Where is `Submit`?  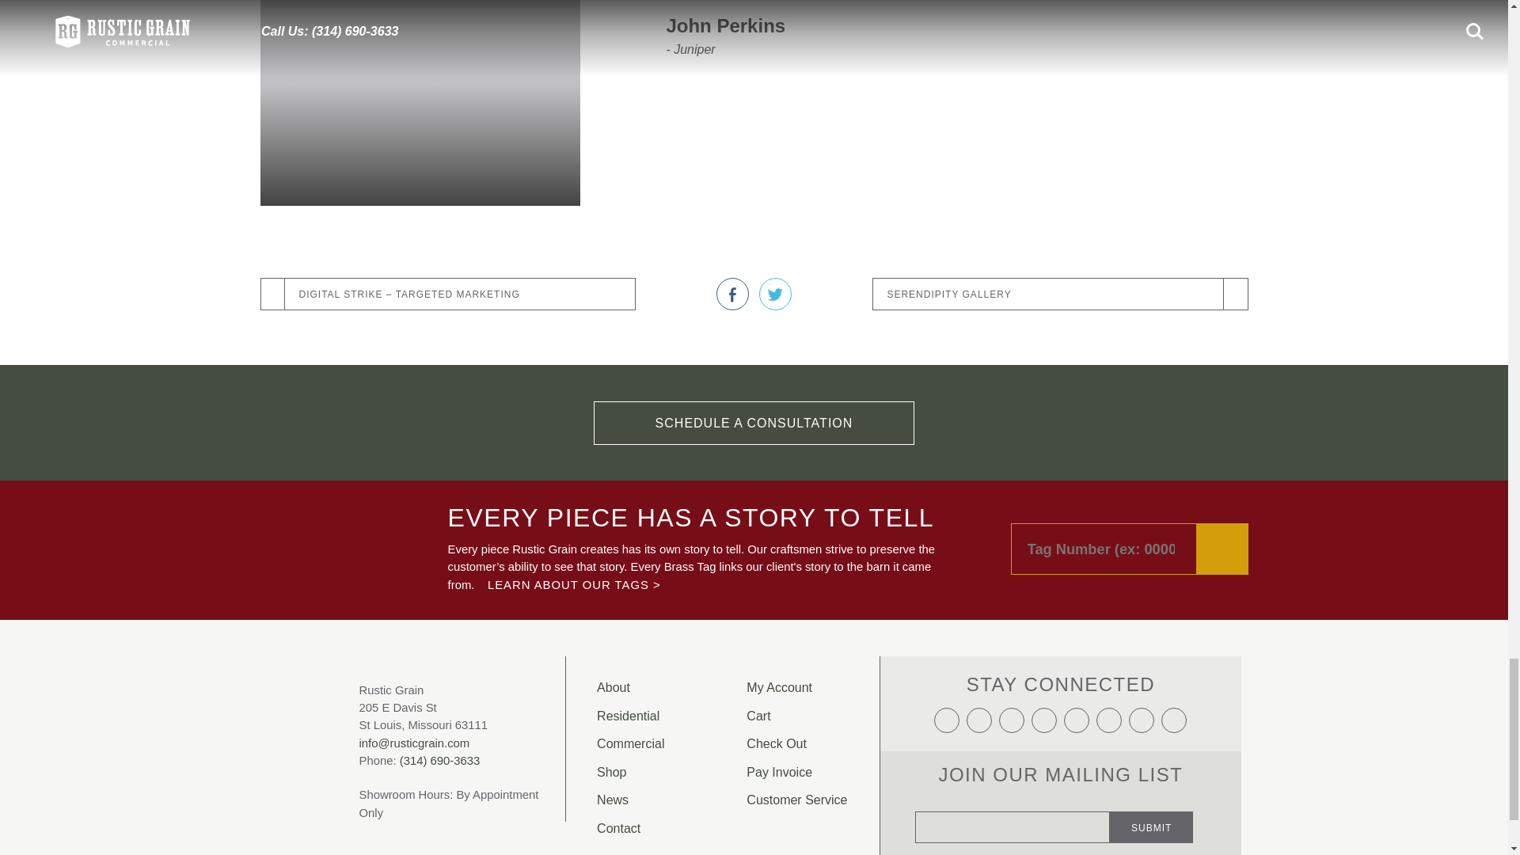
Submit is located at coordinates (1151, 826).